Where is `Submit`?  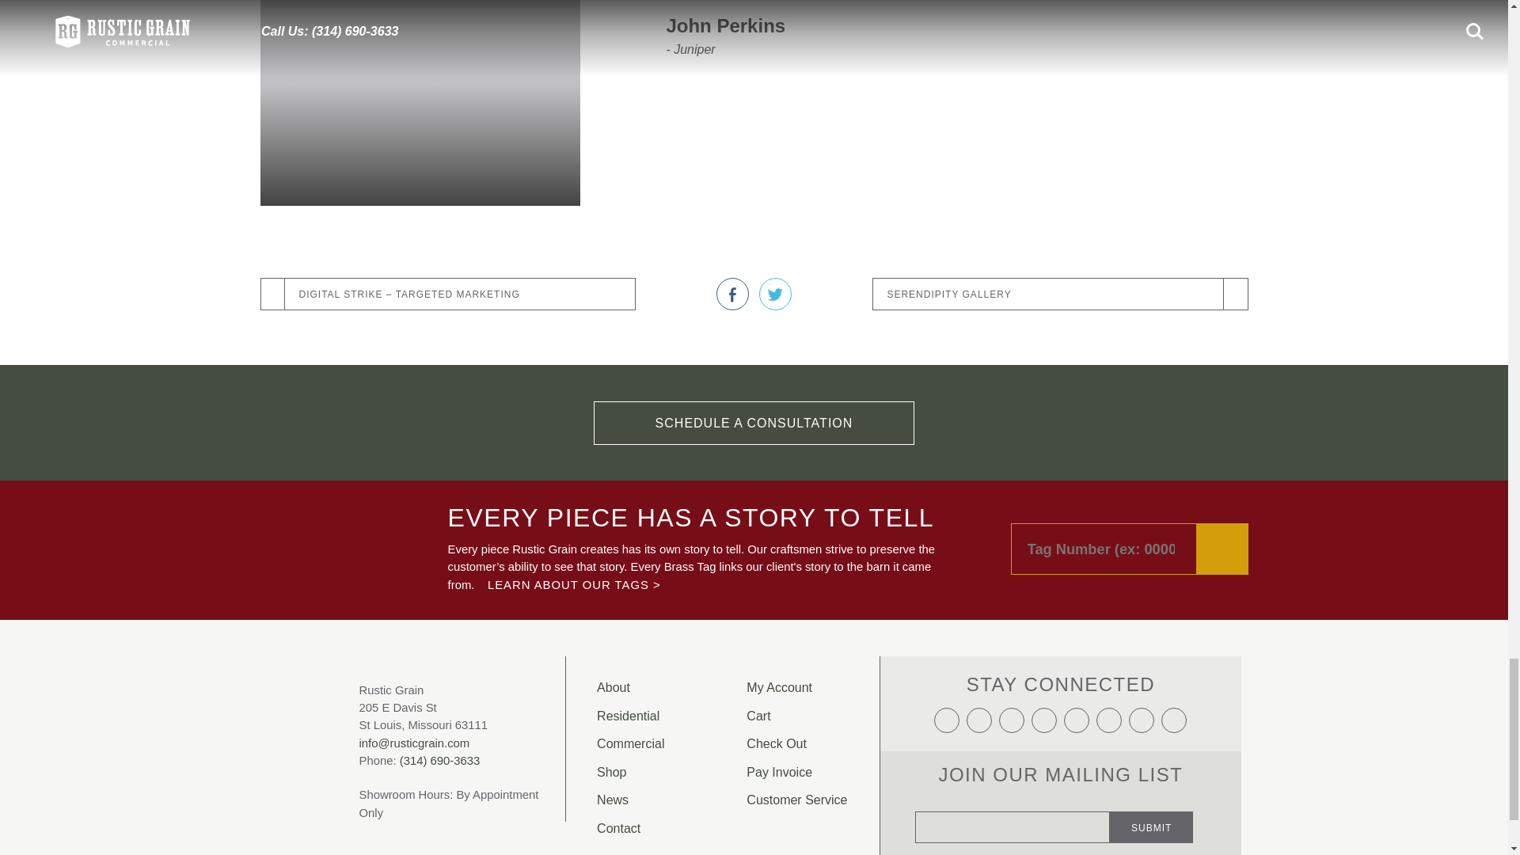
Submit is located at coordinates (1151, 826).